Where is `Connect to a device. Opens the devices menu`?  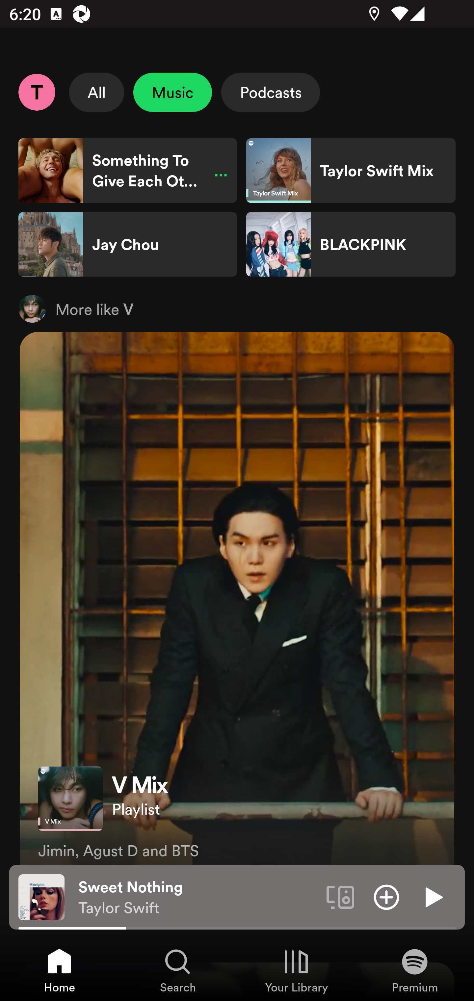 Connect to a device. Opens the devices menu is located at coordinates (340, 897).